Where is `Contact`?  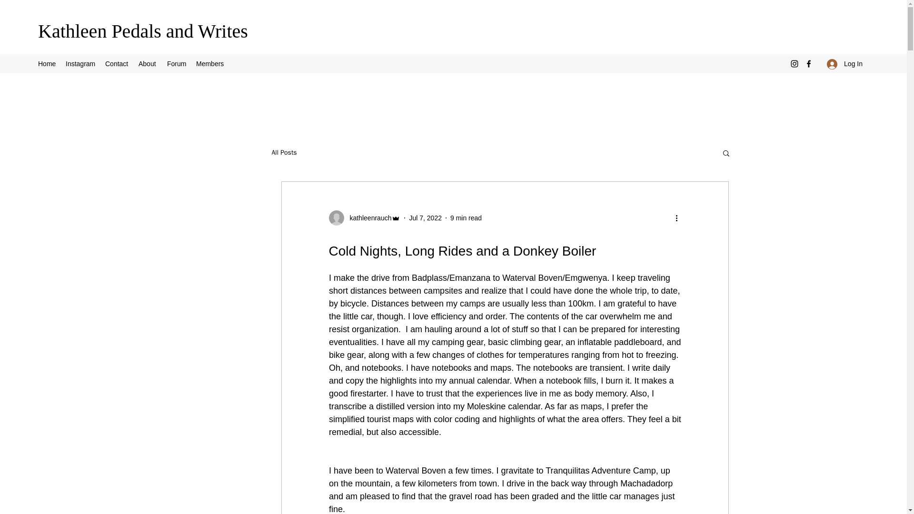 Contact is located at coordinates (117, 64).